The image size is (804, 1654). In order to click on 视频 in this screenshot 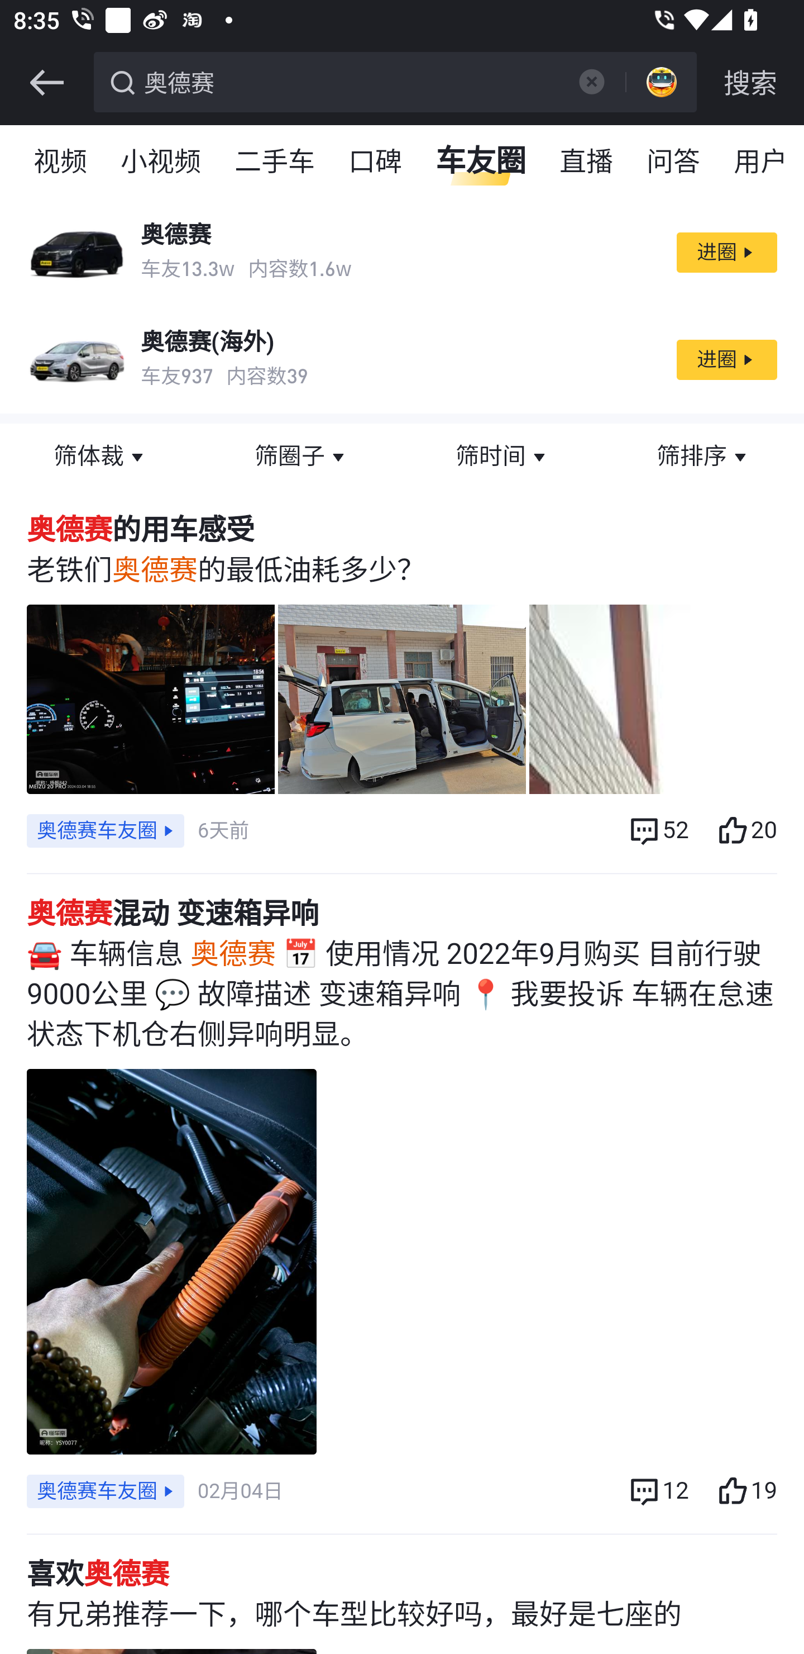, I will do `click(61, 162)`.